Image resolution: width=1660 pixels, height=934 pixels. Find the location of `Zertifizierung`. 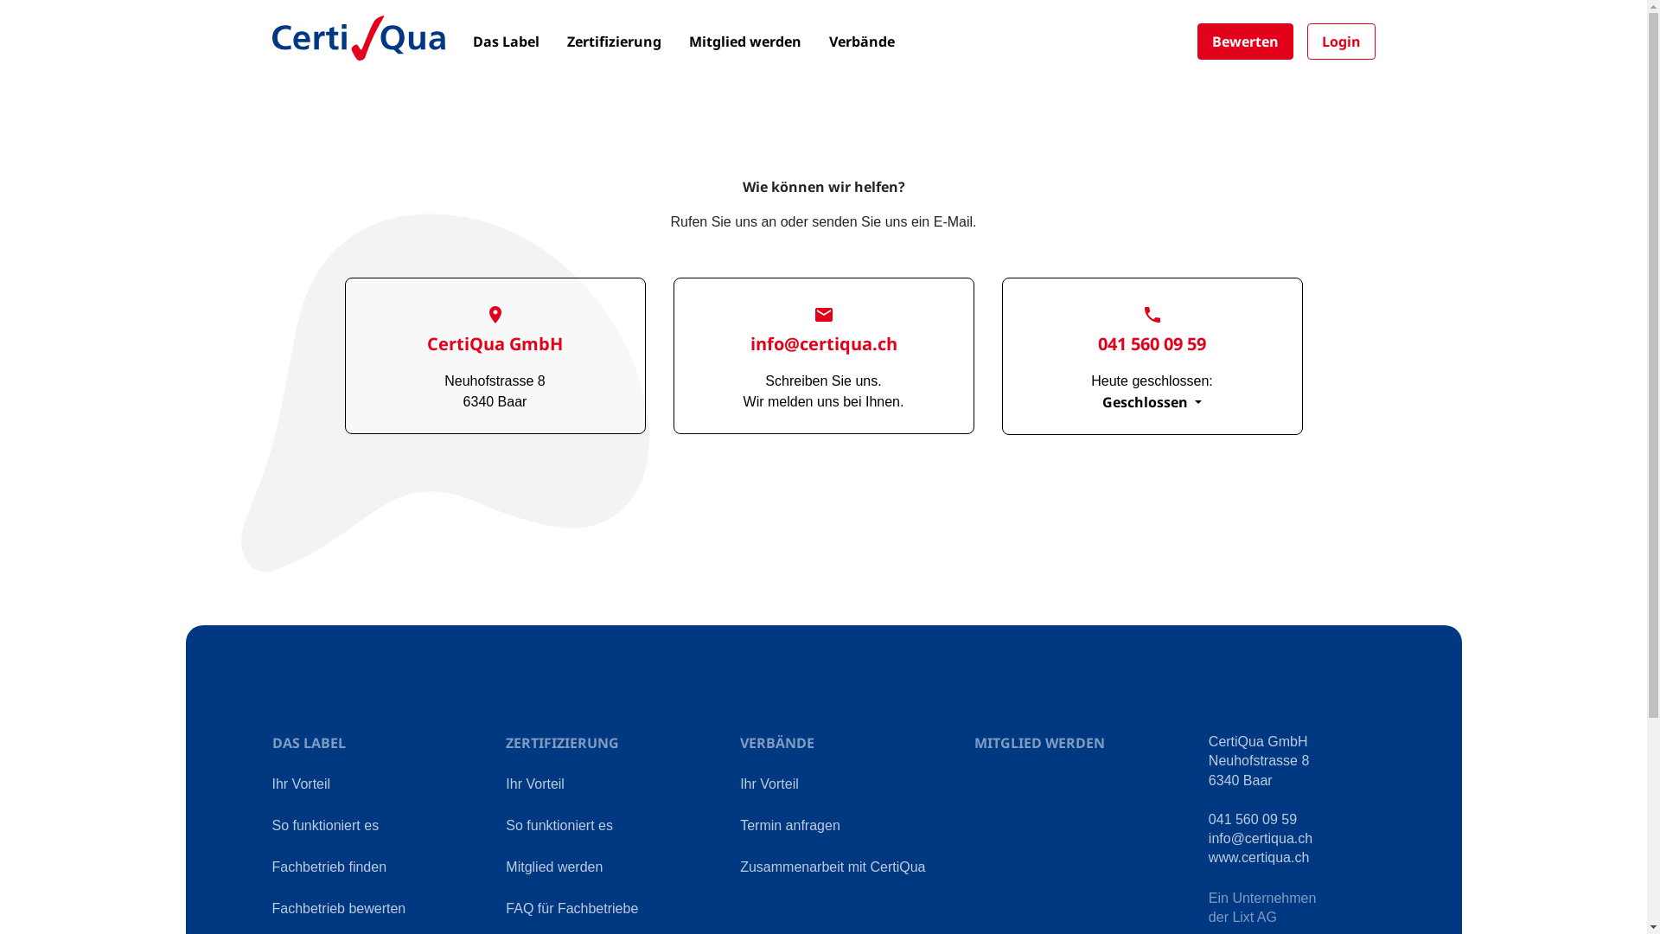

Zertifizierung is located at coordinates (614, 41).